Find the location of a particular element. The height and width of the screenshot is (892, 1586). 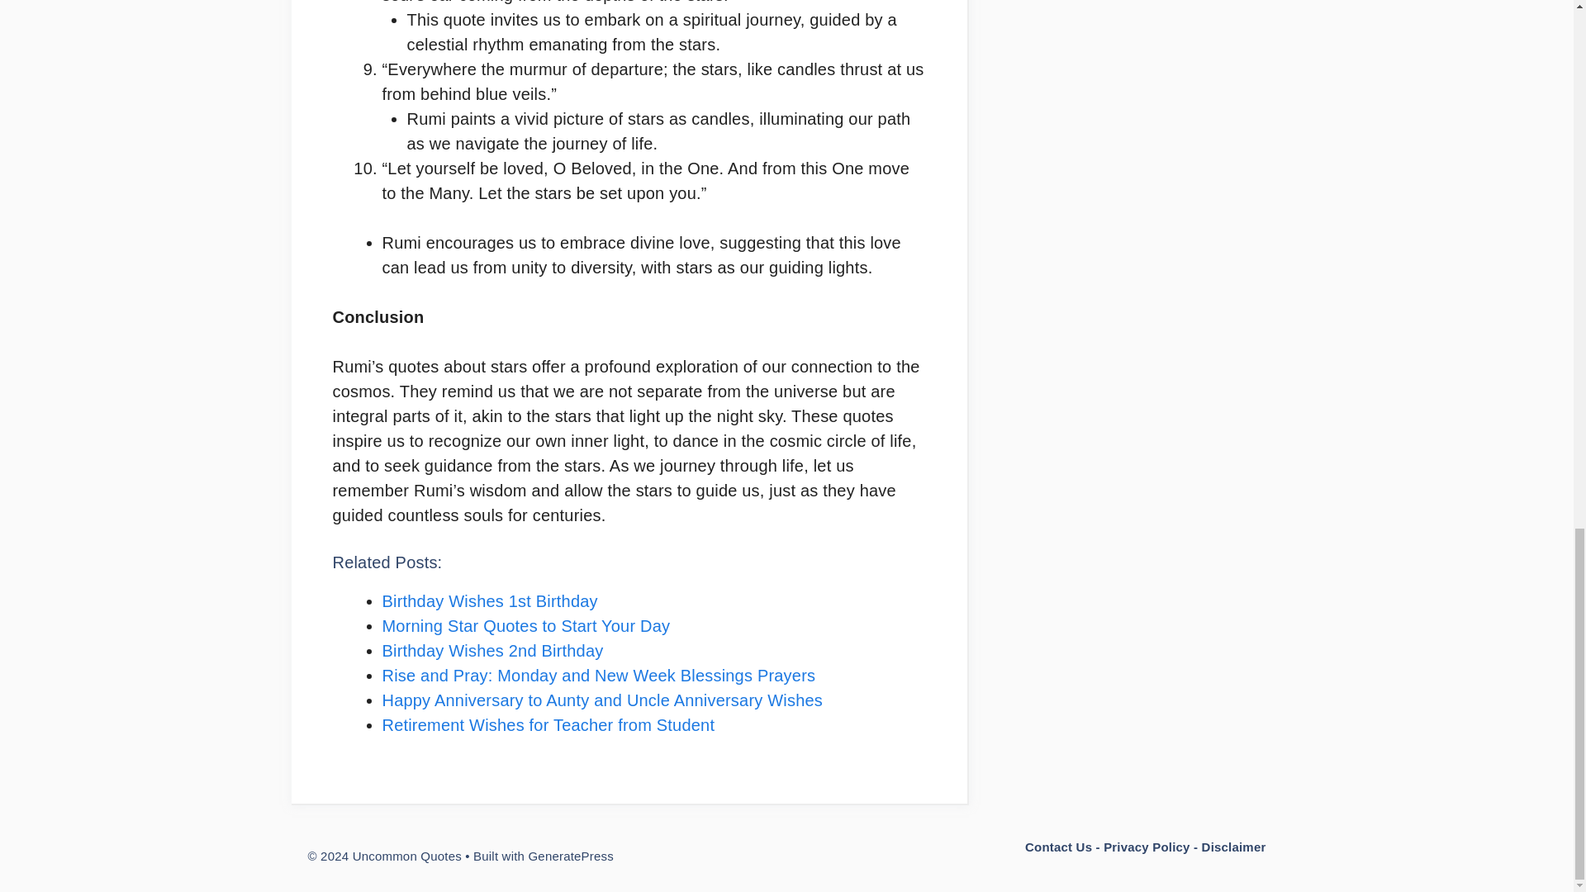

Happy Anniversary to Aunty and Uncle Anniversary Wishes is located at coordinates (601, 700).